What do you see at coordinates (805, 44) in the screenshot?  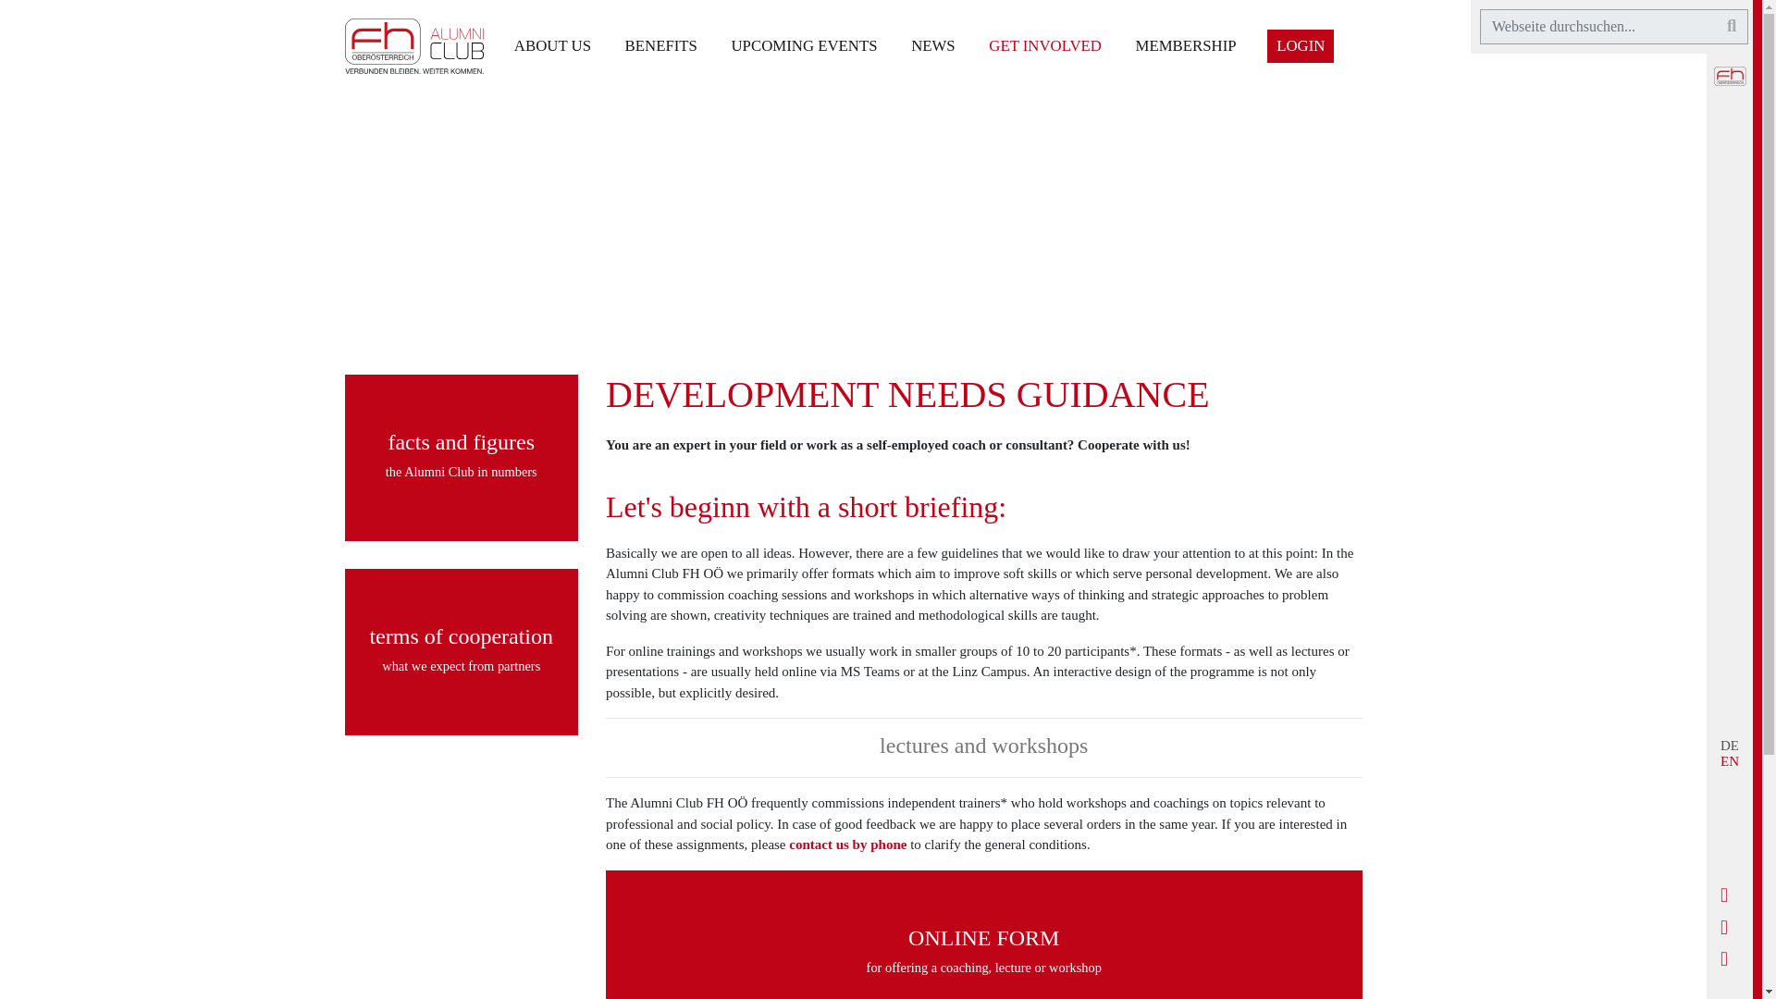 I see `upcoming events` at bounding box center [805, 44].